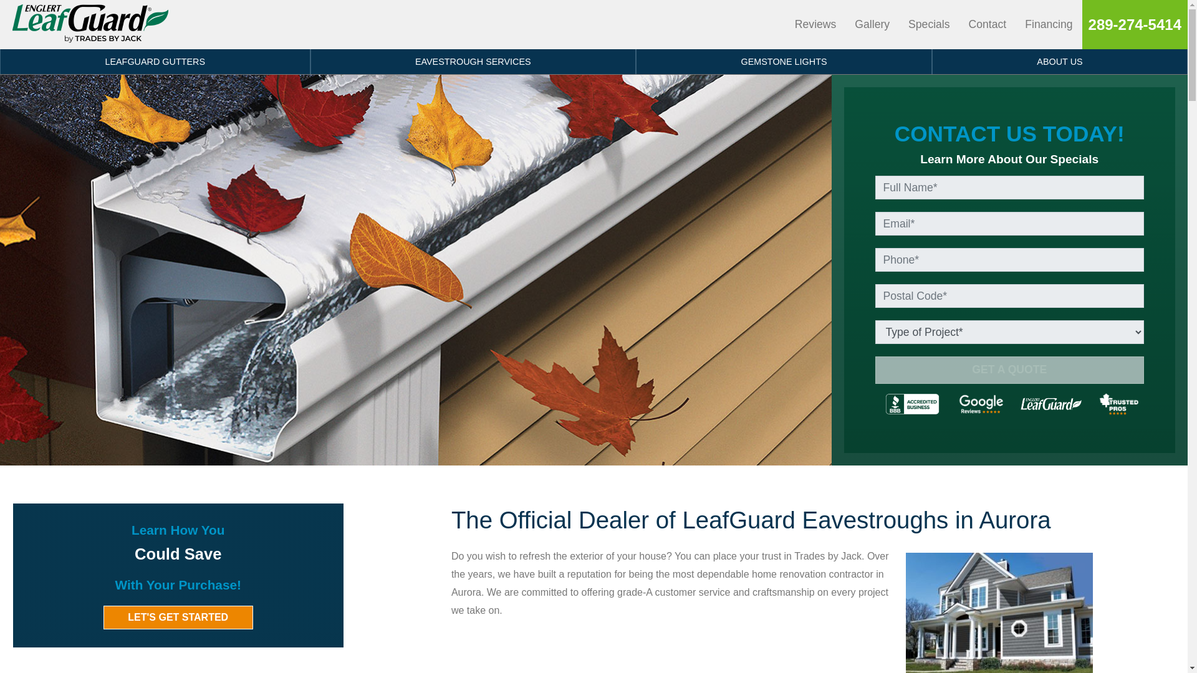  What do you see at coordinates (178, 617) in the screenshot?
I see `LET'S GET STARTED` at bounding box center [178, 617].